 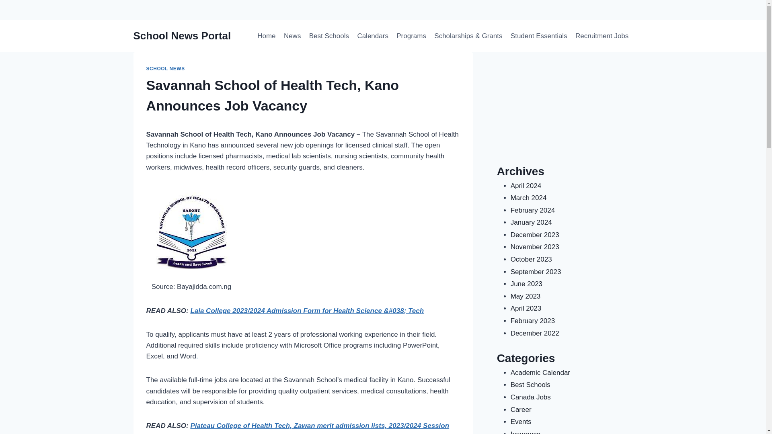 I want to click on SCHOOL NEWS, so click(x=166, y=69).